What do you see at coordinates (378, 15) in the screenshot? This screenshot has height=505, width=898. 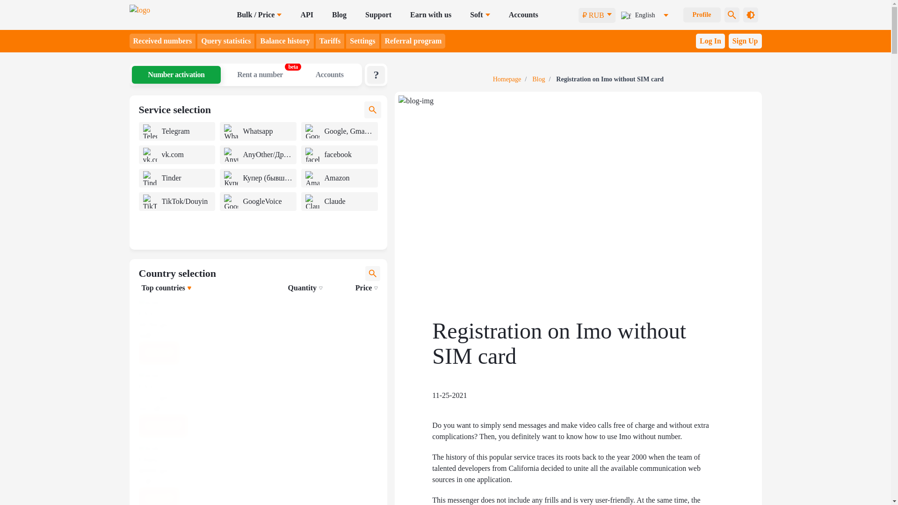 I see `Support` at bounding box center [378, 15].